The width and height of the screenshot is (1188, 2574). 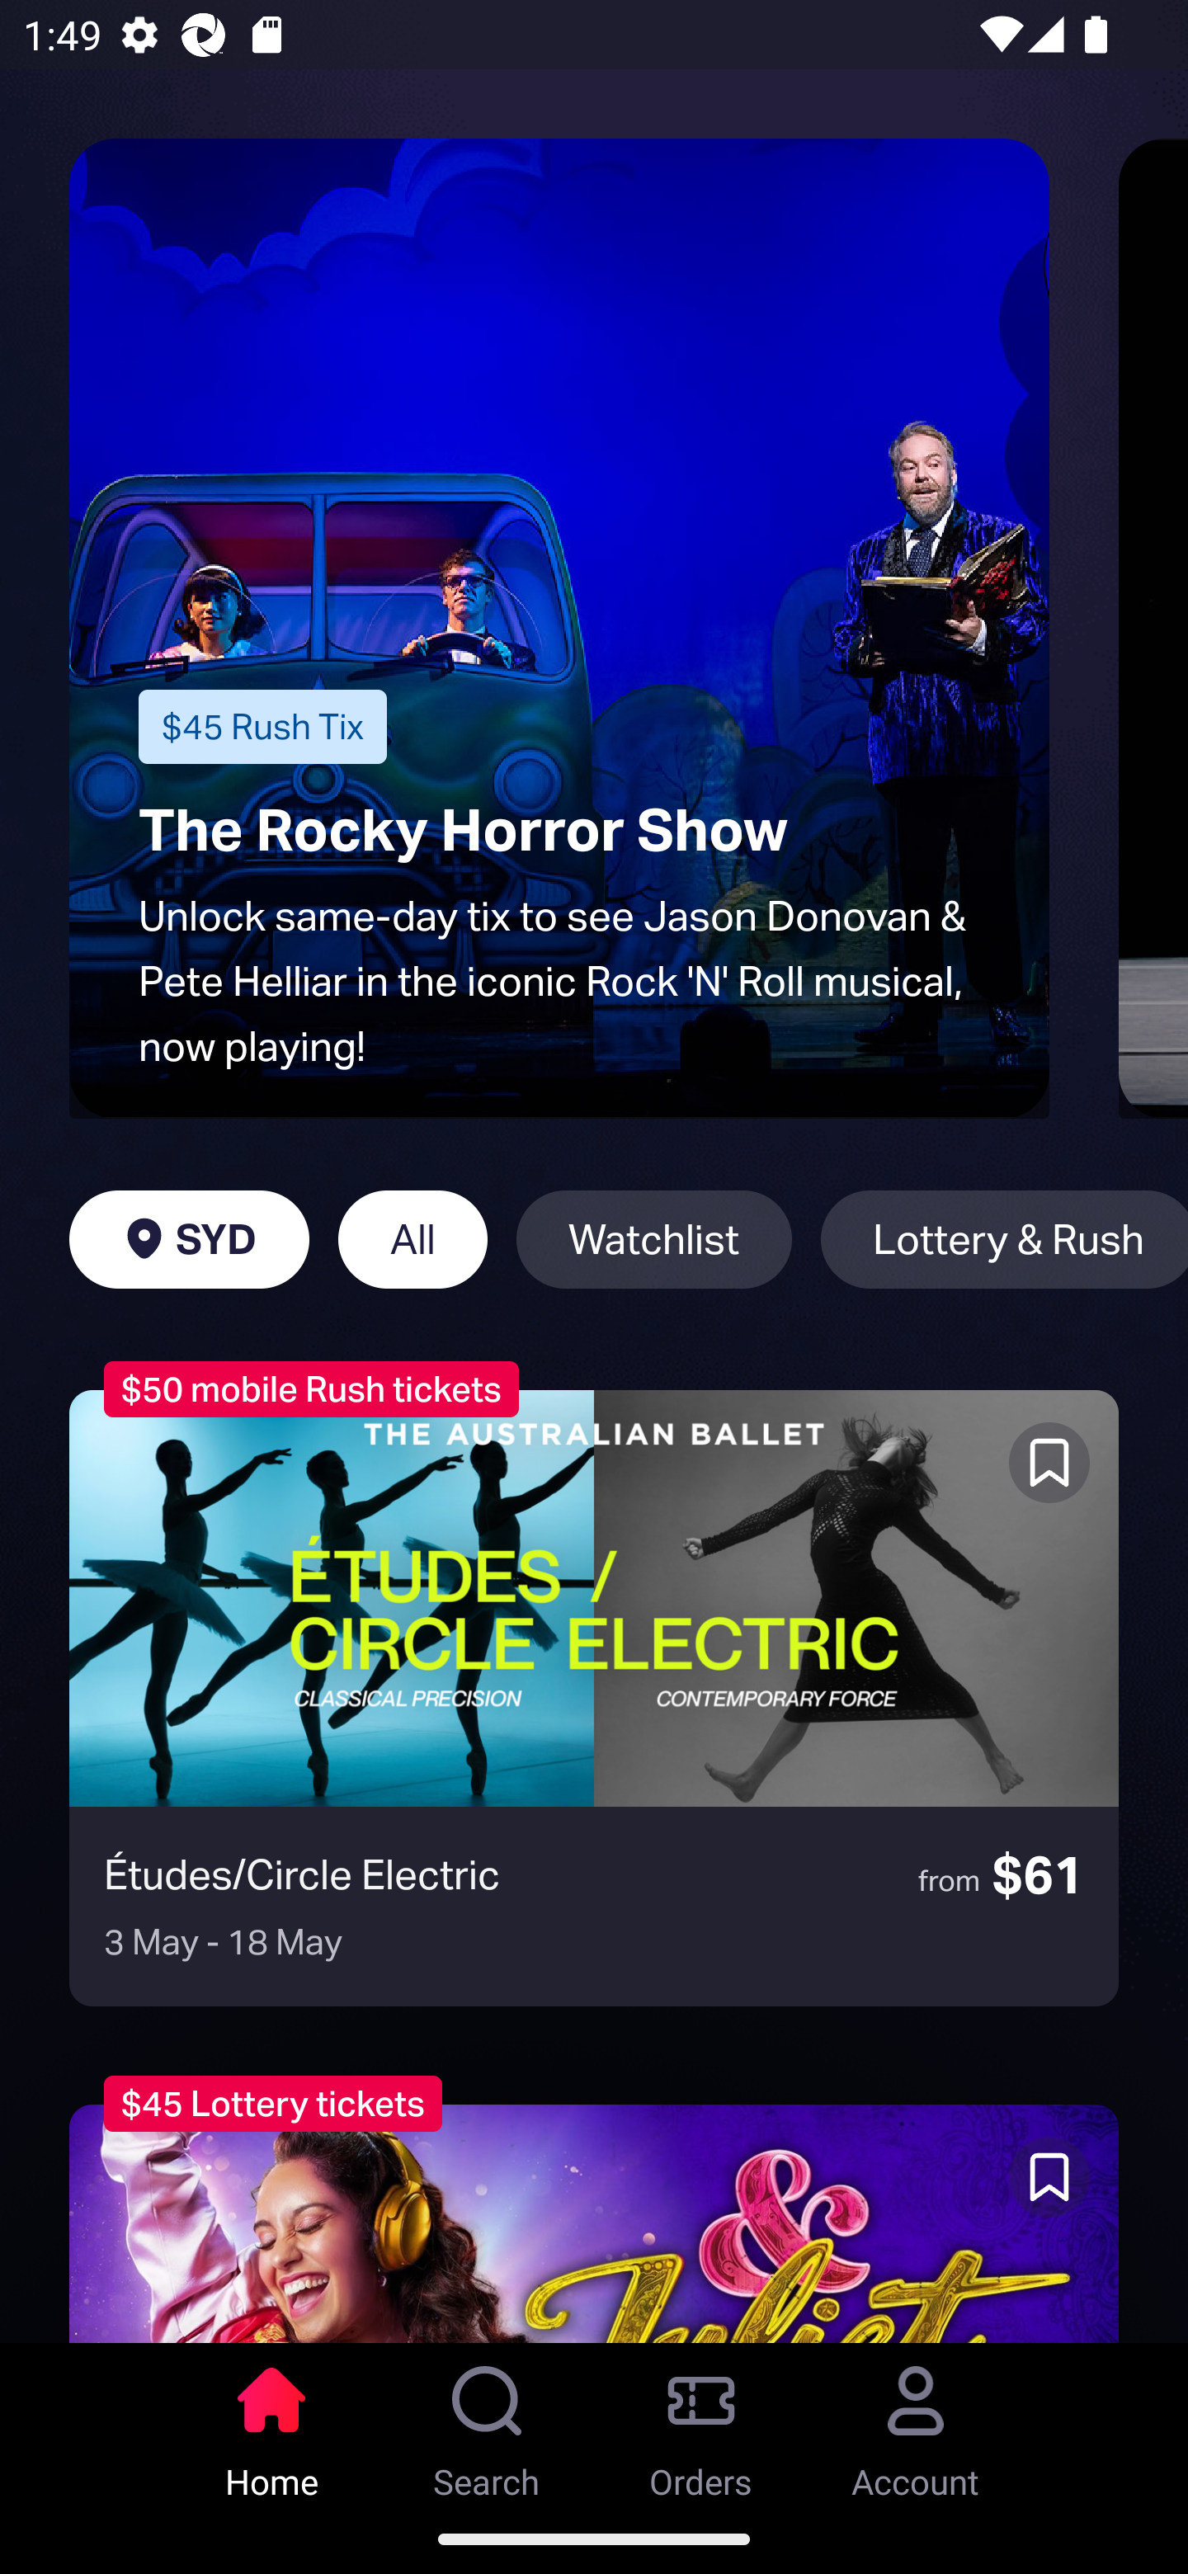 What do you see at coordinates (188, 1239) in the screenshot?
I see `SYD` at bounding box center [188, 1239].